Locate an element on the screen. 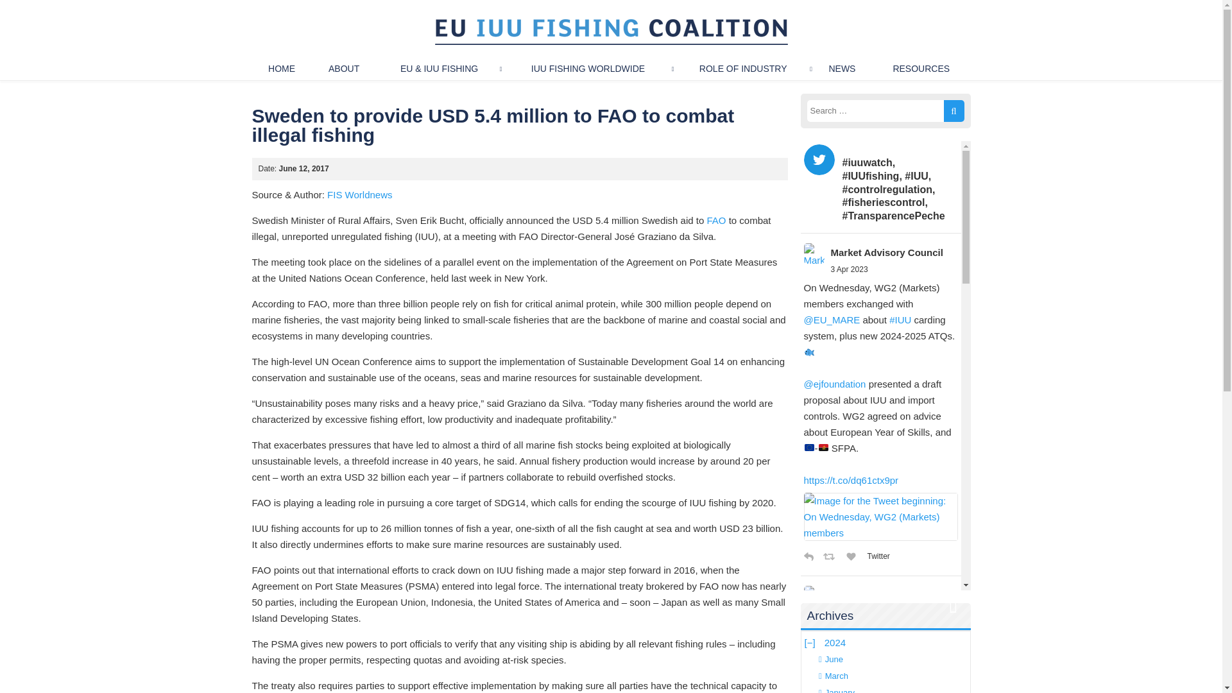 The width and height of the screenshot is (1232, 693). HOME is located at coordinates (281, 69).